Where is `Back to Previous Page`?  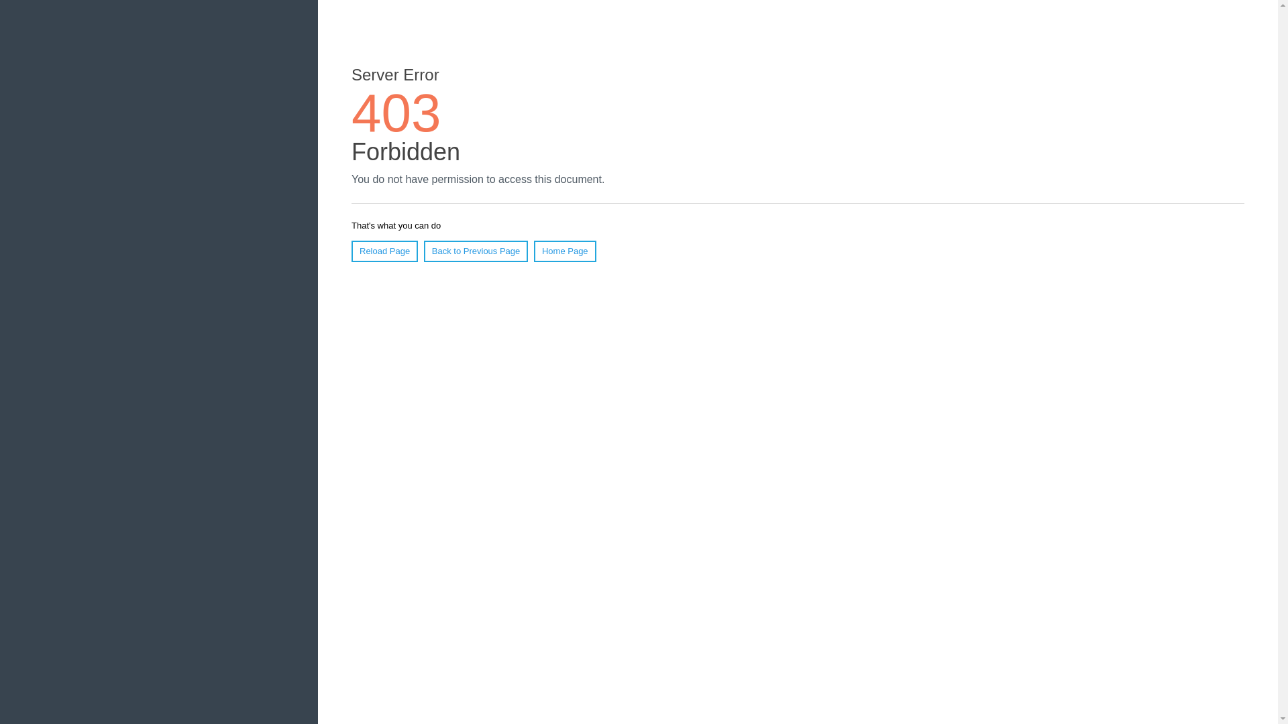 Back to Previous Page is located at coordinates (476, 251).